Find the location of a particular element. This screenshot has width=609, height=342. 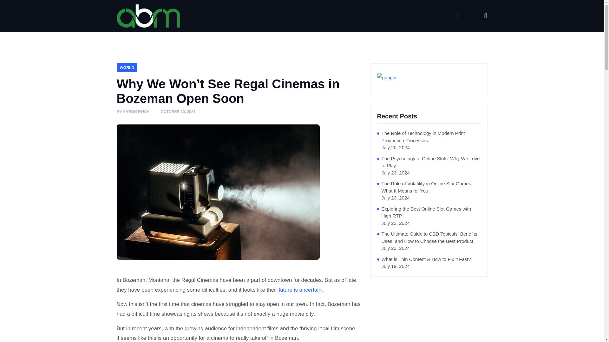

The Psychology of Online Slots: Why We Love to Play is located at coordinates (431, 162).